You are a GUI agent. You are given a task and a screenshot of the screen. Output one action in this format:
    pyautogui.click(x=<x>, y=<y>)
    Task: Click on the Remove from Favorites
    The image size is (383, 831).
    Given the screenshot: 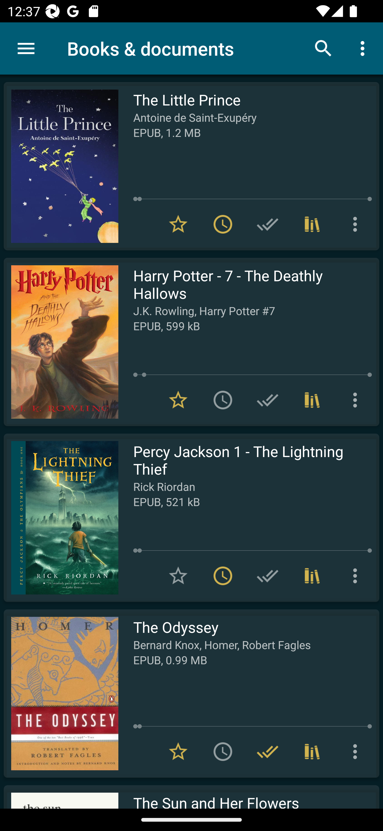 What is the action you would take?
    pyautogui.click(x=178, y=224)
    